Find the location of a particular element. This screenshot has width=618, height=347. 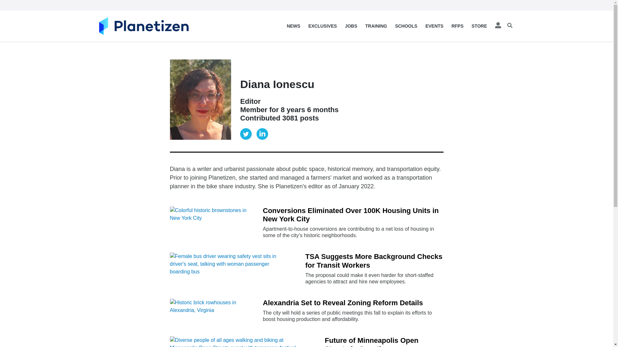

JOBS is located at coordinates (351, 26).